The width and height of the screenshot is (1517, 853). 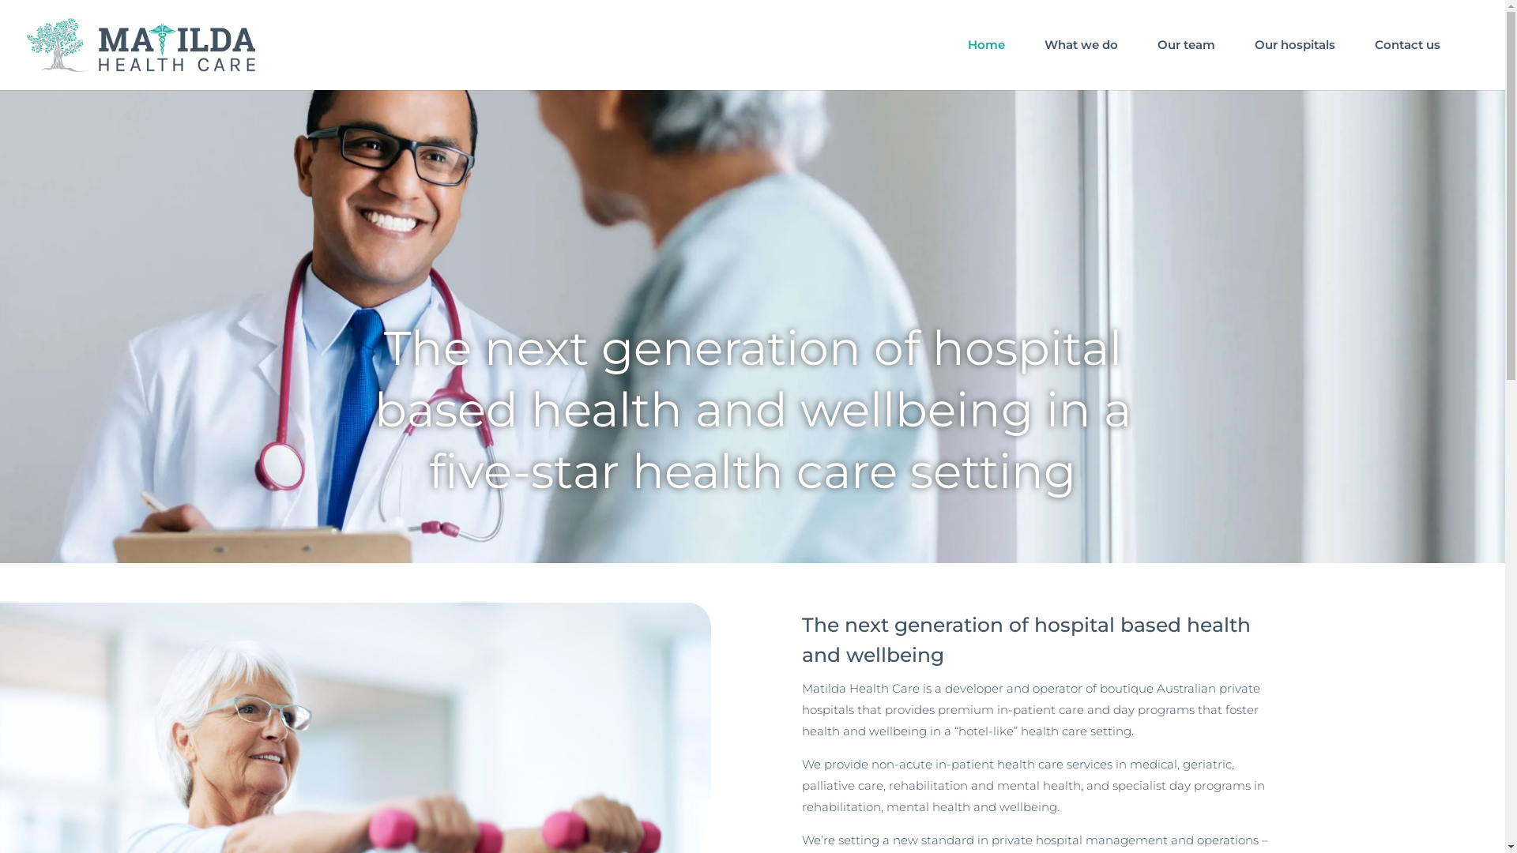 What do you see at coordinates (986, 65) in the screenshot?
I see `Home` at bounding box center [986, 65].